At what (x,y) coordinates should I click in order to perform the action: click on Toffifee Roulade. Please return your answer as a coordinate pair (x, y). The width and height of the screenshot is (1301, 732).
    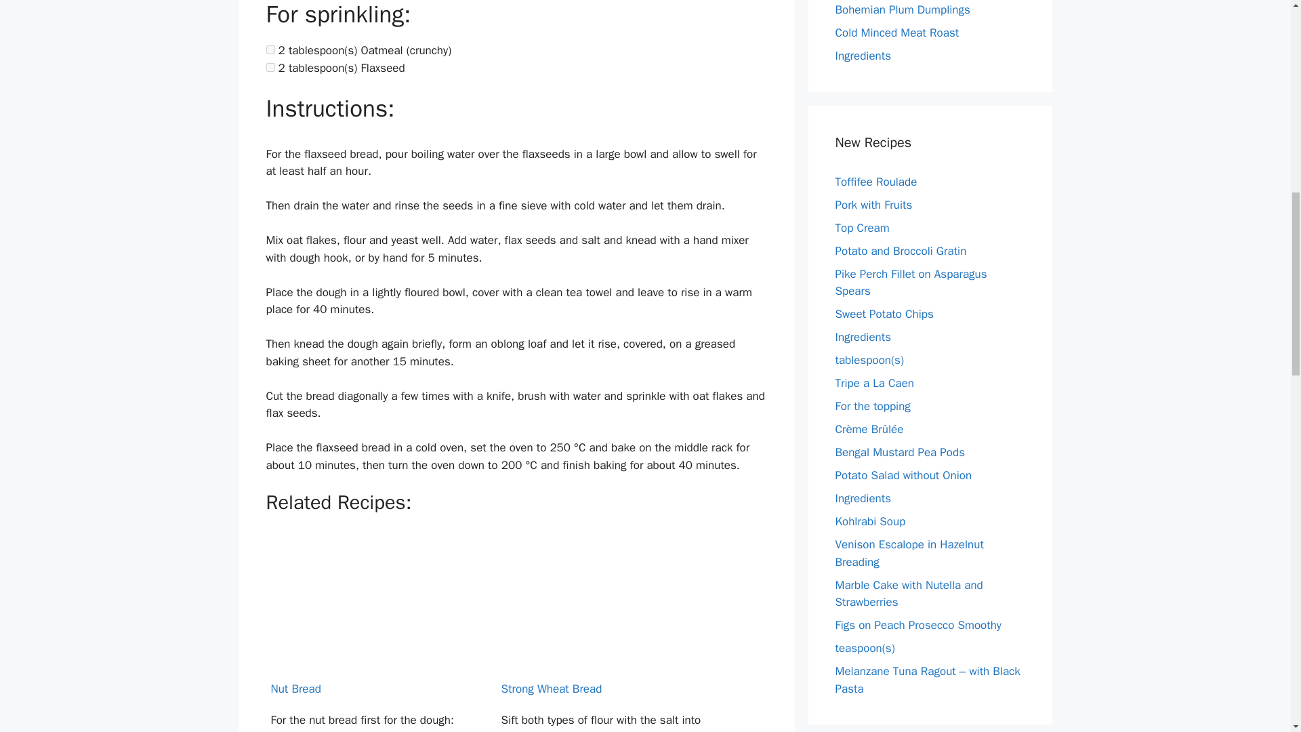
    Looking at the image, I should click on (875, 182).